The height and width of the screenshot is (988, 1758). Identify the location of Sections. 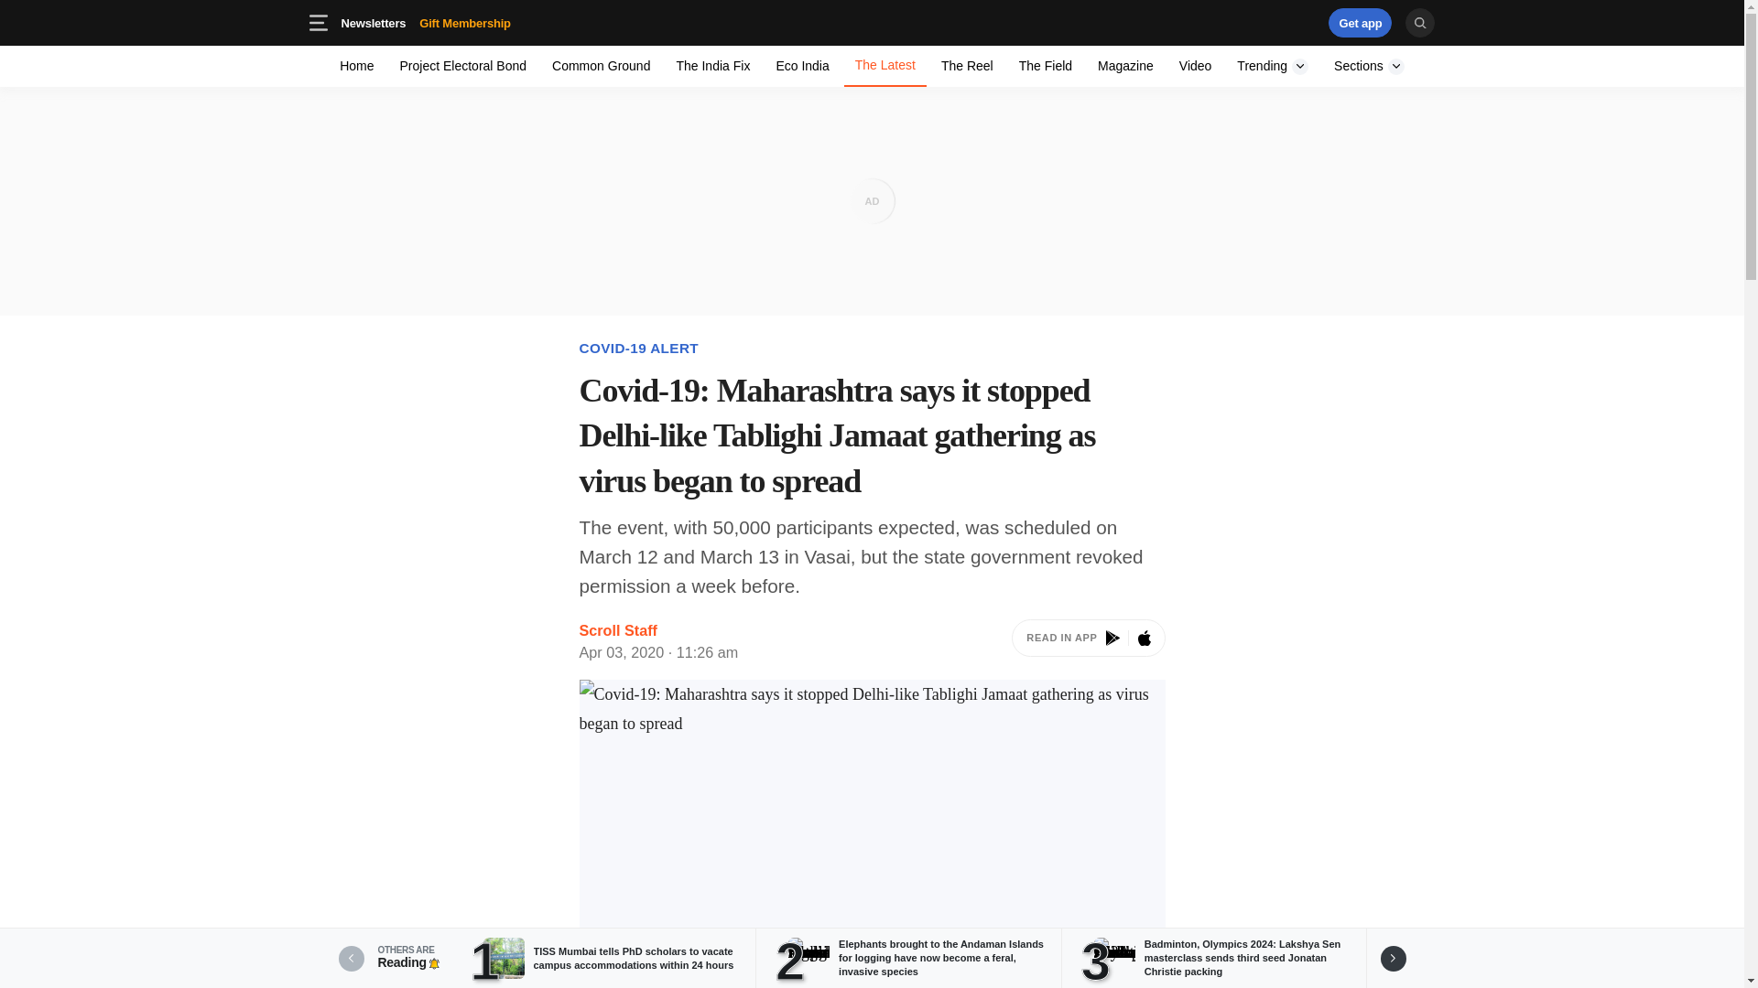
(1273, 66).